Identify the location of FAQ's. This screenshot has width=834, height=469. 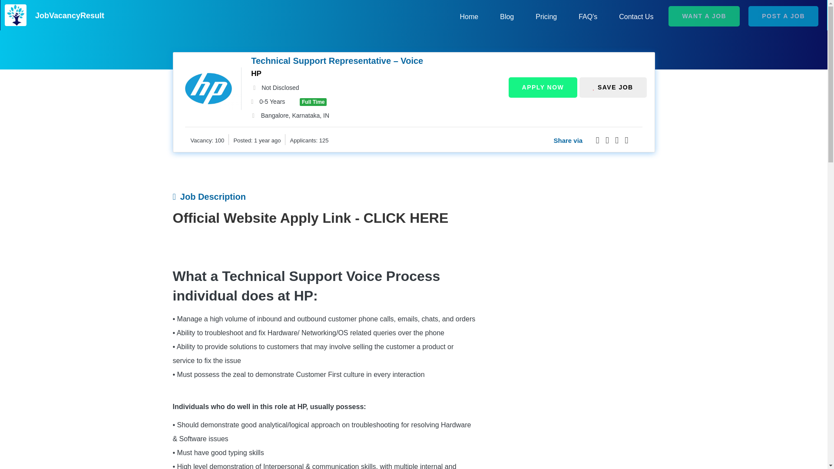
(588, 17).